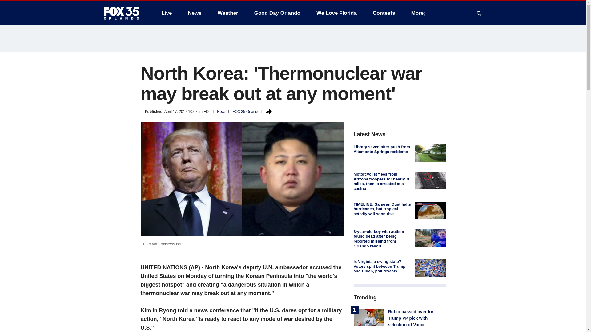  Describe the element at coordinates (277, 13) in the screenshot. I see `Good Day Orlando` at that location.